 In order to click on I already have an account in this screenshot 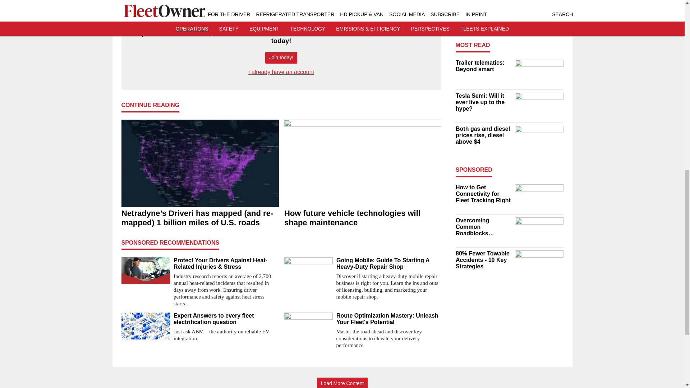, I will do `click(281, 72)`.